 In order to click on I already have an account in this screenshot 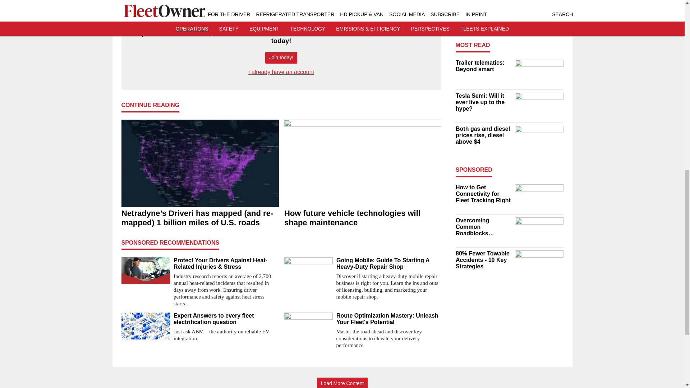, I will do `click(281, 72)`.